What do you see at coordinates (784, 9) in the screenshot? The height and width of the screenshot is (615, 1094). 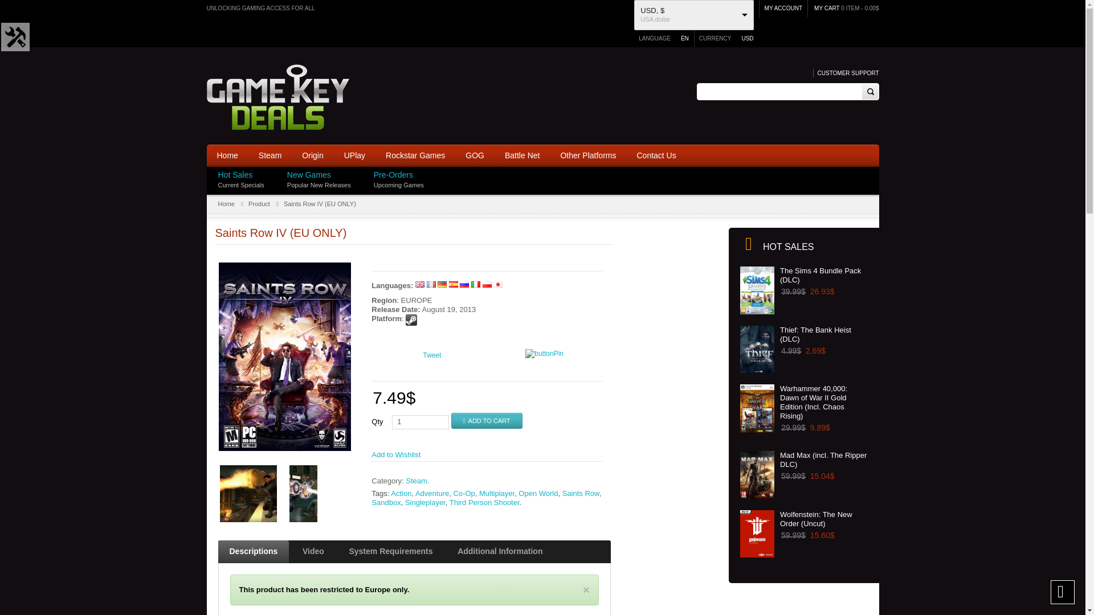 I see `My Account` at bounding box center [784, 9].